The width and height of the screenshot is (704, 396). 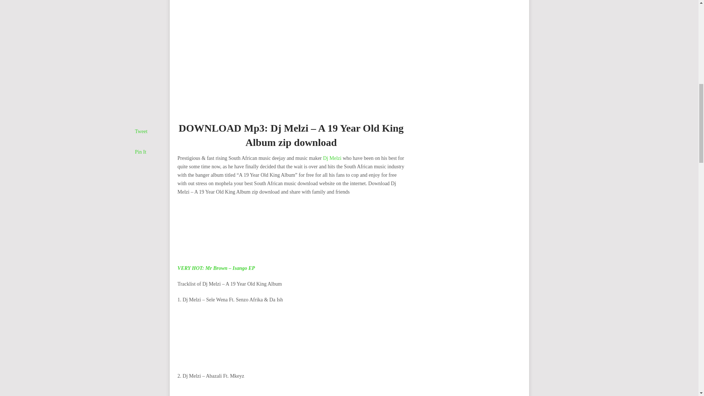 What do you see at coordinates (291, 340) in the screenshot?
I see `Advertisement` at bounding box center [291, 340].